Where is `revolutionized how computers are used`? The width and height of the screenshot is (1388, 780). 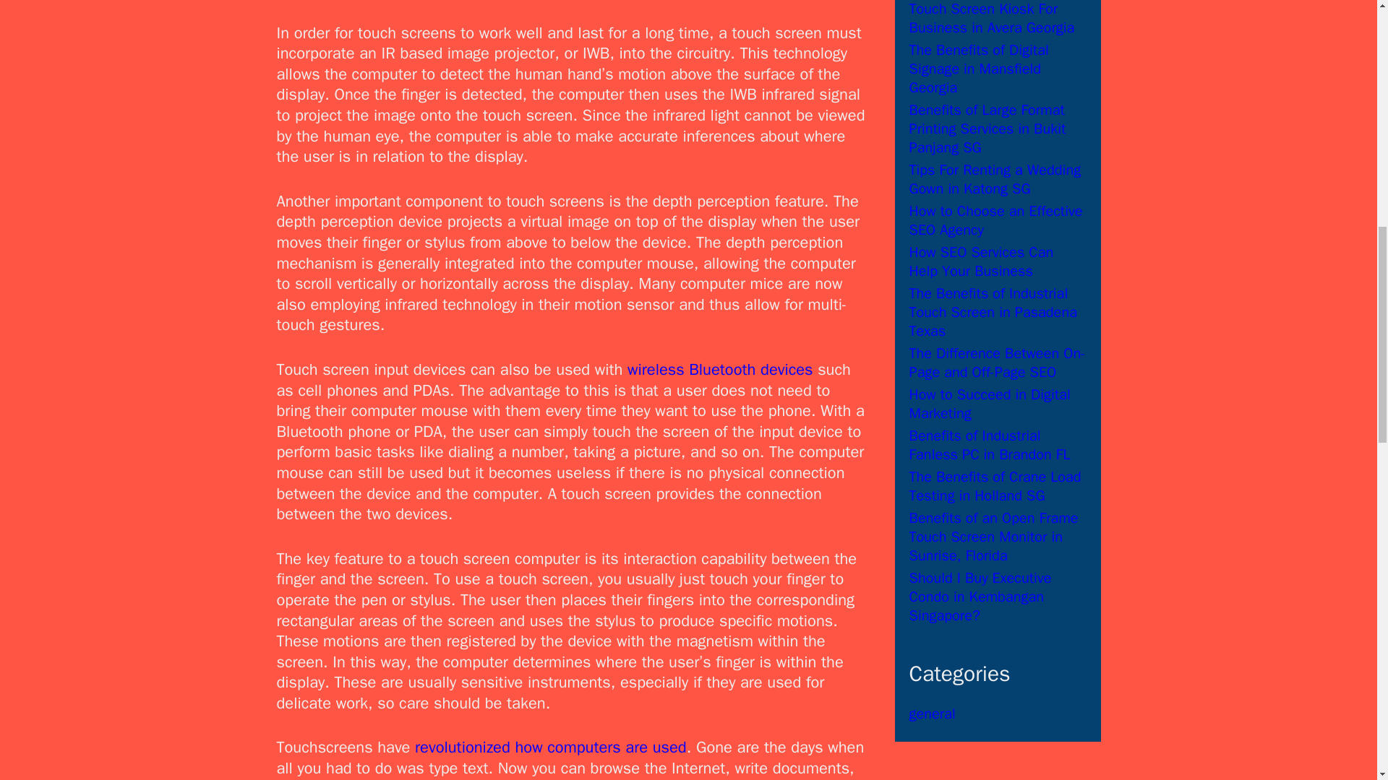 revolutionized how computers are used is located at coordinates (551, 747).